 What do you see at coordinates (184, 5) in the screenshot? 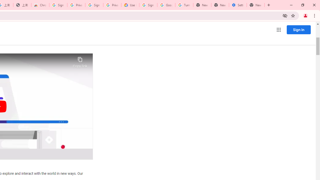
I see `Turn cookies on or off - Computer - Google Account Help` at bounding box center [184, 5].